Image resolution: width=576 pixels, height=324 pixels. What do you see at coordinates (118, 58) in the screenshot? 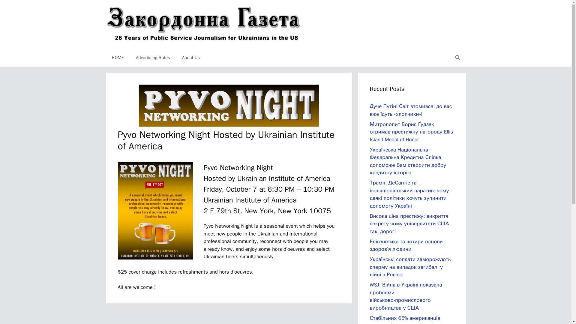
I see `HOME` at bounding box center [118, 58].